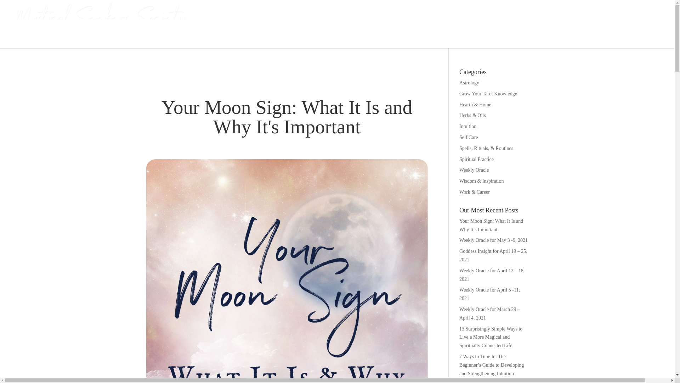 The image size is (680, 383). I want to click on Grow Your Tarot Knowledge, so click(488, 94).